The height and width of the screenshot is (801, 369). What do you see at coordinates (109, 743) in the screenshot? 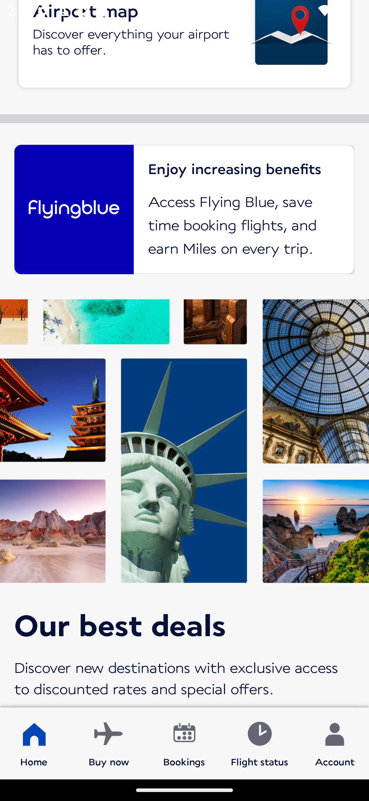
I see `Buy now` at bounding box center [109, 743].